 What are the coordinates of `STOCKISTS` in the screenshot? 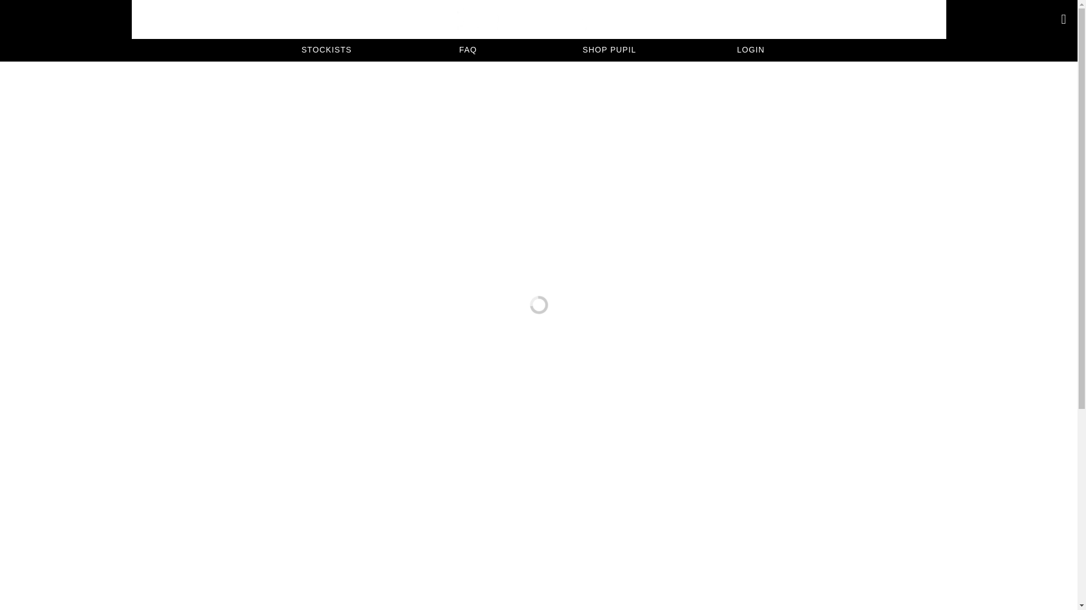 It's located at (326, 50).